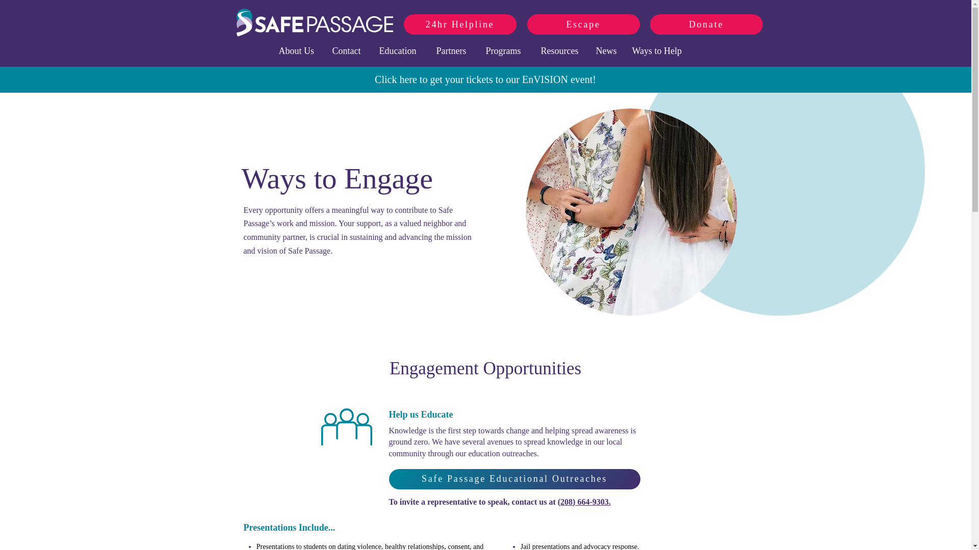 The width and height of the screenshot is (979, 550). I want to click on 24hr Helpline, so click(460, 24).